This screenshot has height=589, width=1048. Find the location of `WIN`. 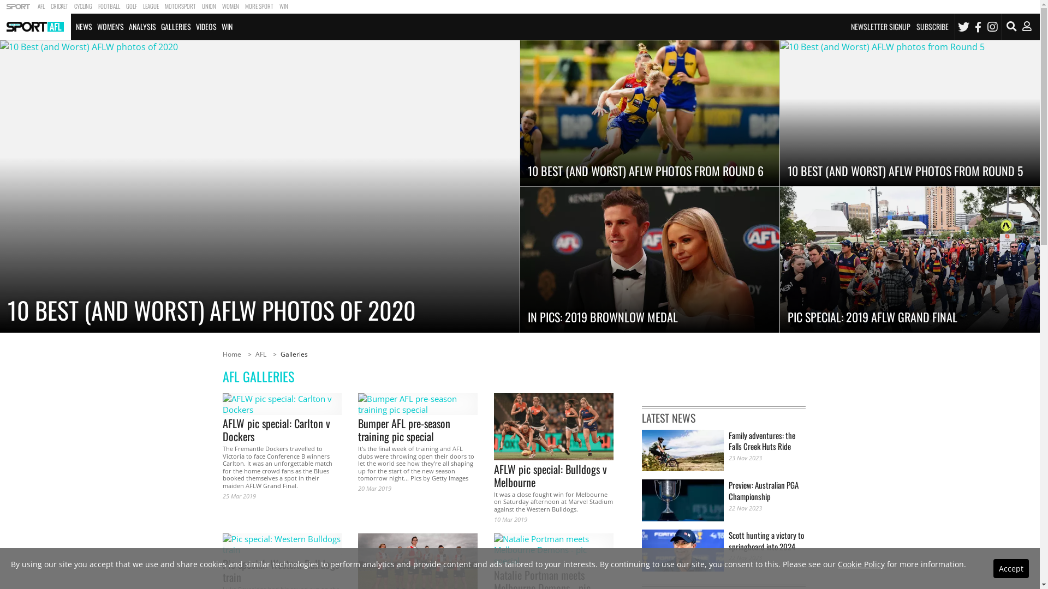

WIN is located at coordinates (227, 27).